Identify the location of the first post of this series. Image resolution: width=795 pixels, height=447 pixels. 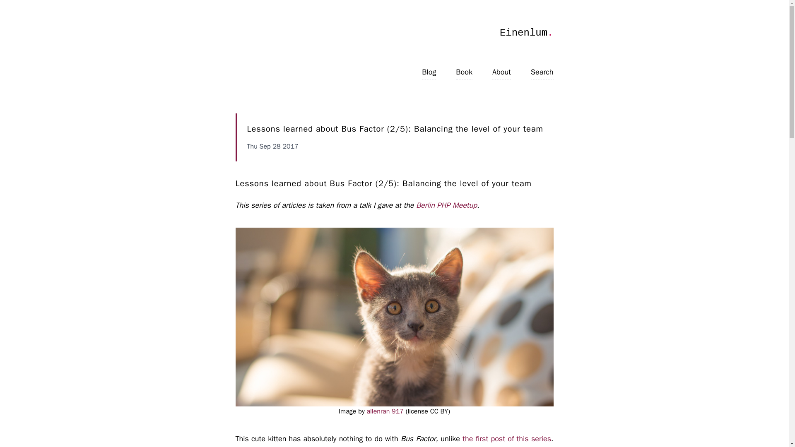
(507, 439).